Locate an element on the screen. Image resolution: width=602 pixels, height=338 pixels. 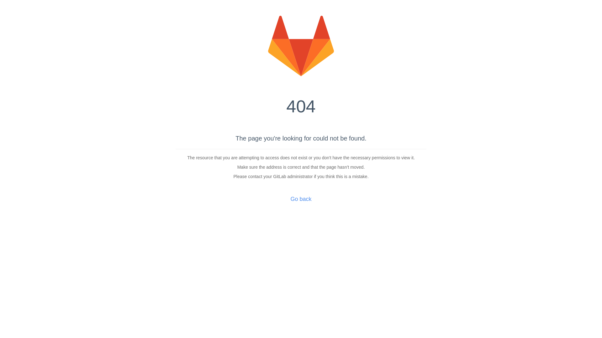
Go back is located at coordinates (301, 199).